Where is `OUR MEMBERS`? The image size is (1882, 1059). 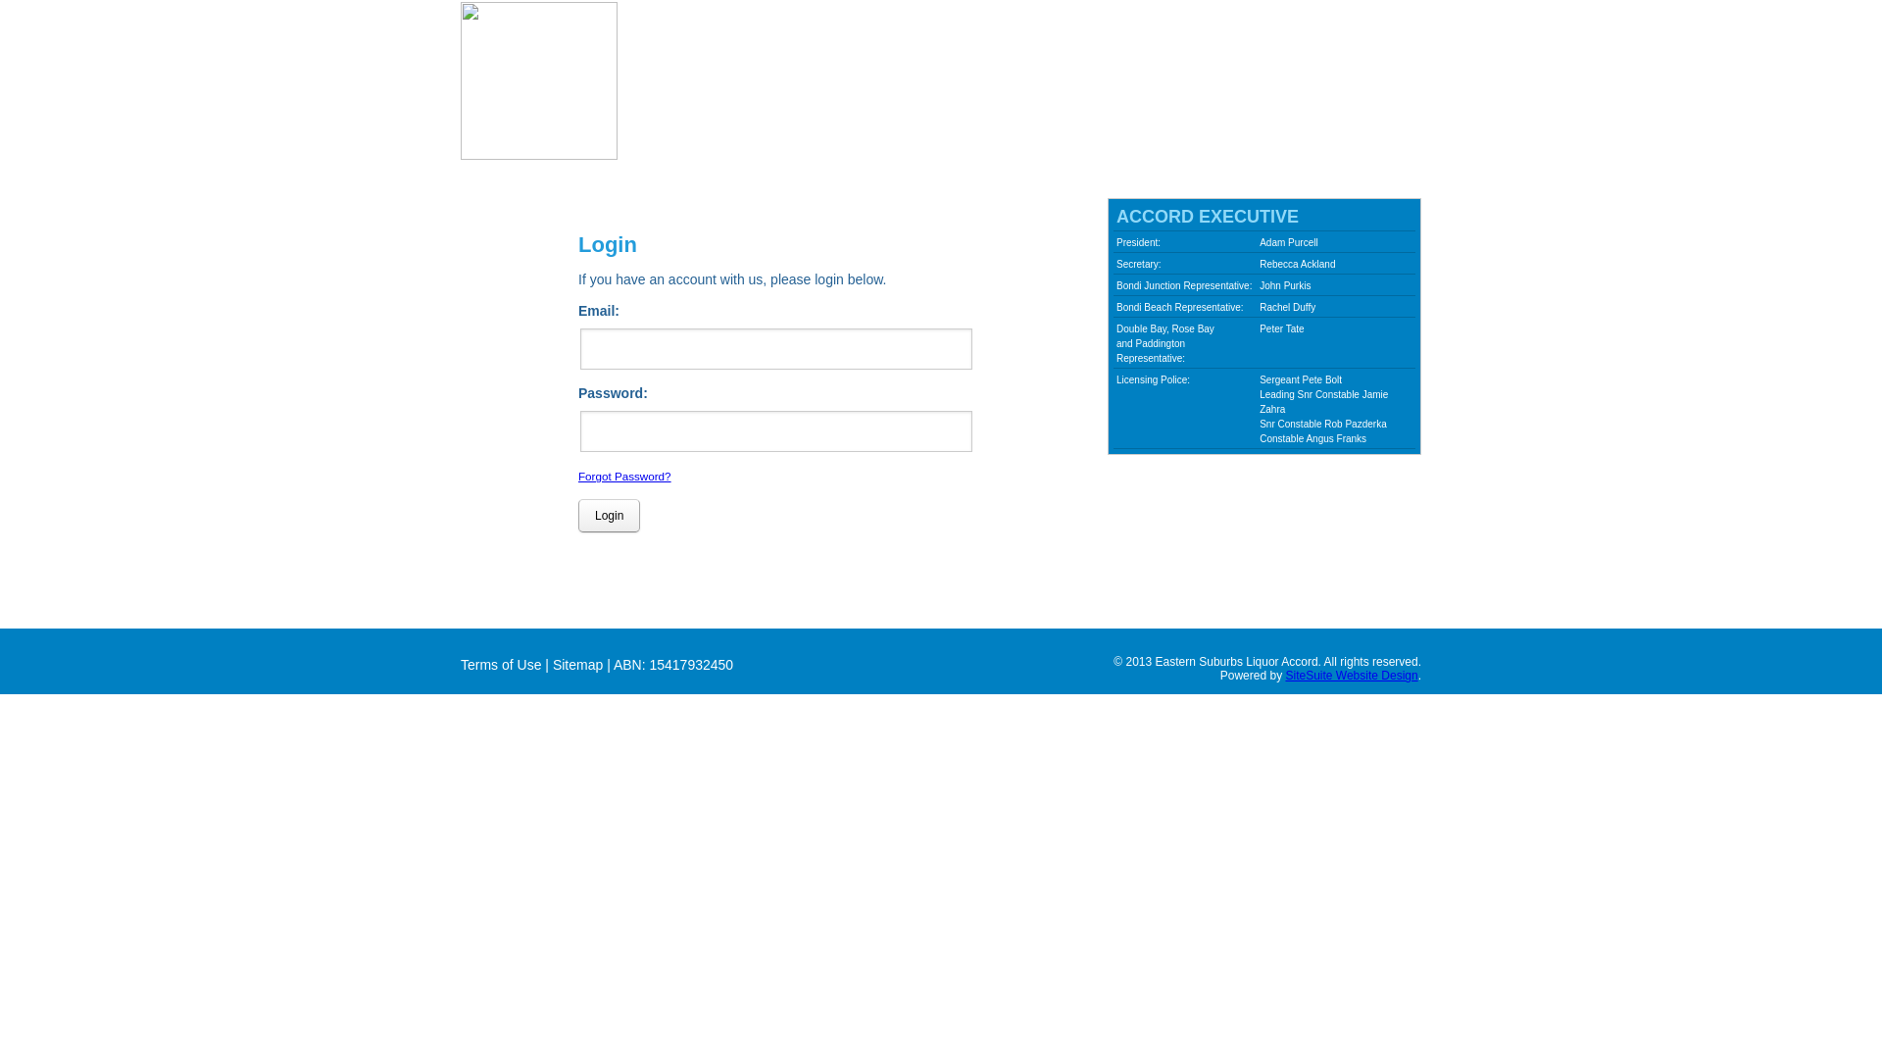
OUR MEMBERS is located at coordinates (994, 104).